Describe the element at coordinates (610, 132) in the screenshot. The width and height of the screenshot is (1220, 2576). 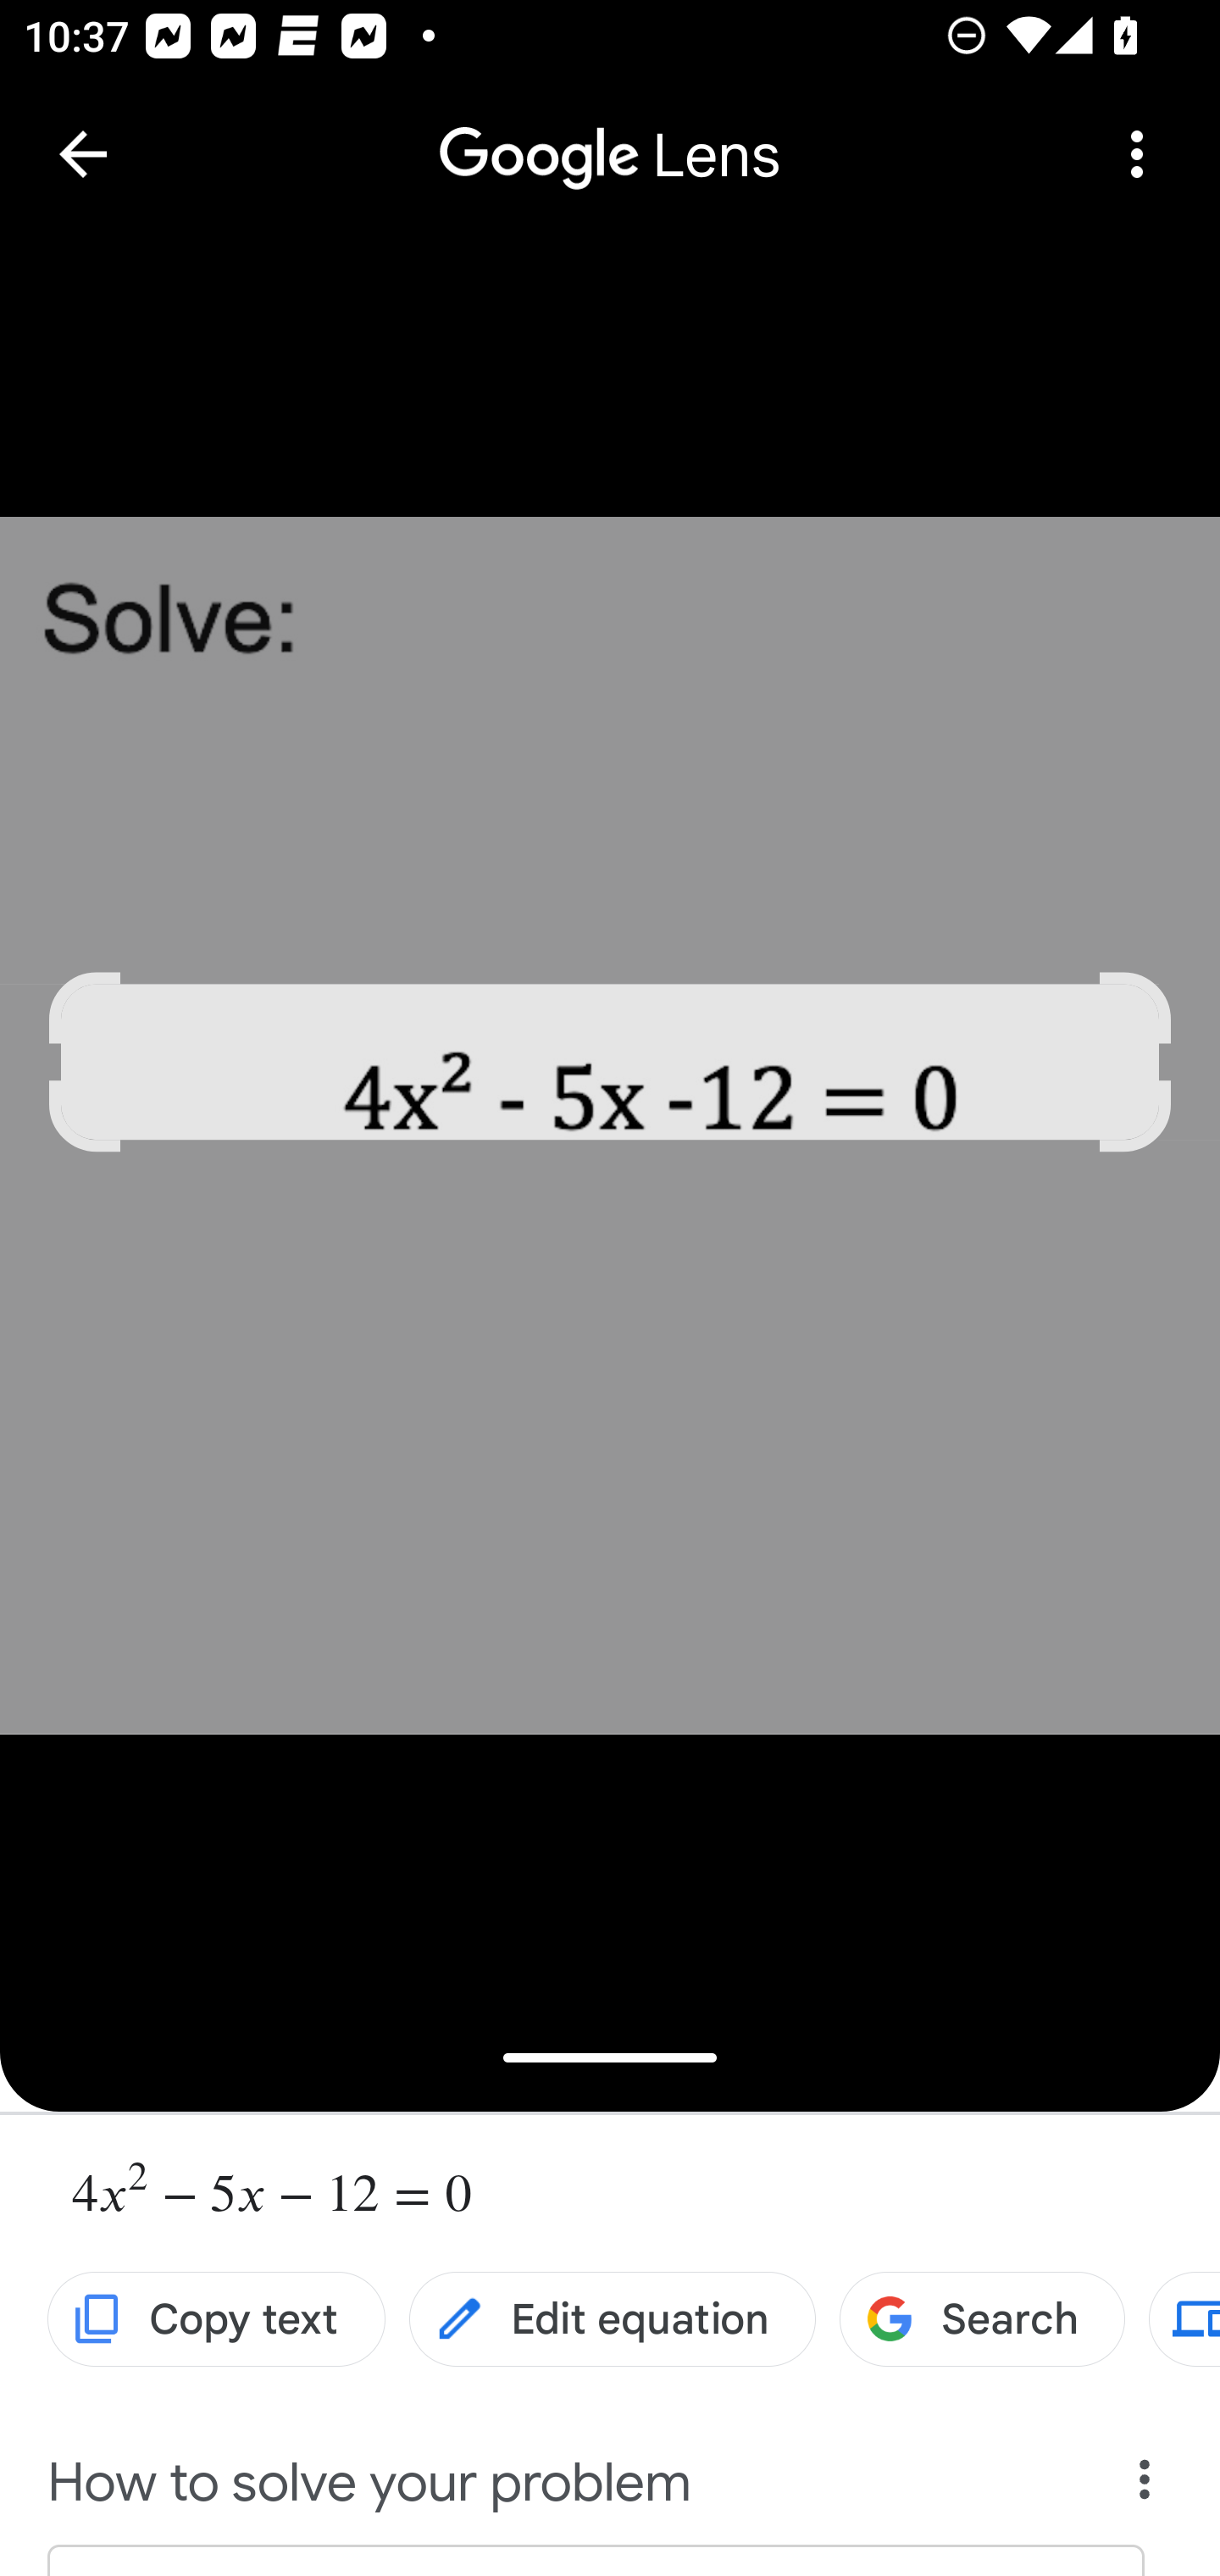
I see `Google Lens Lens` at that location.